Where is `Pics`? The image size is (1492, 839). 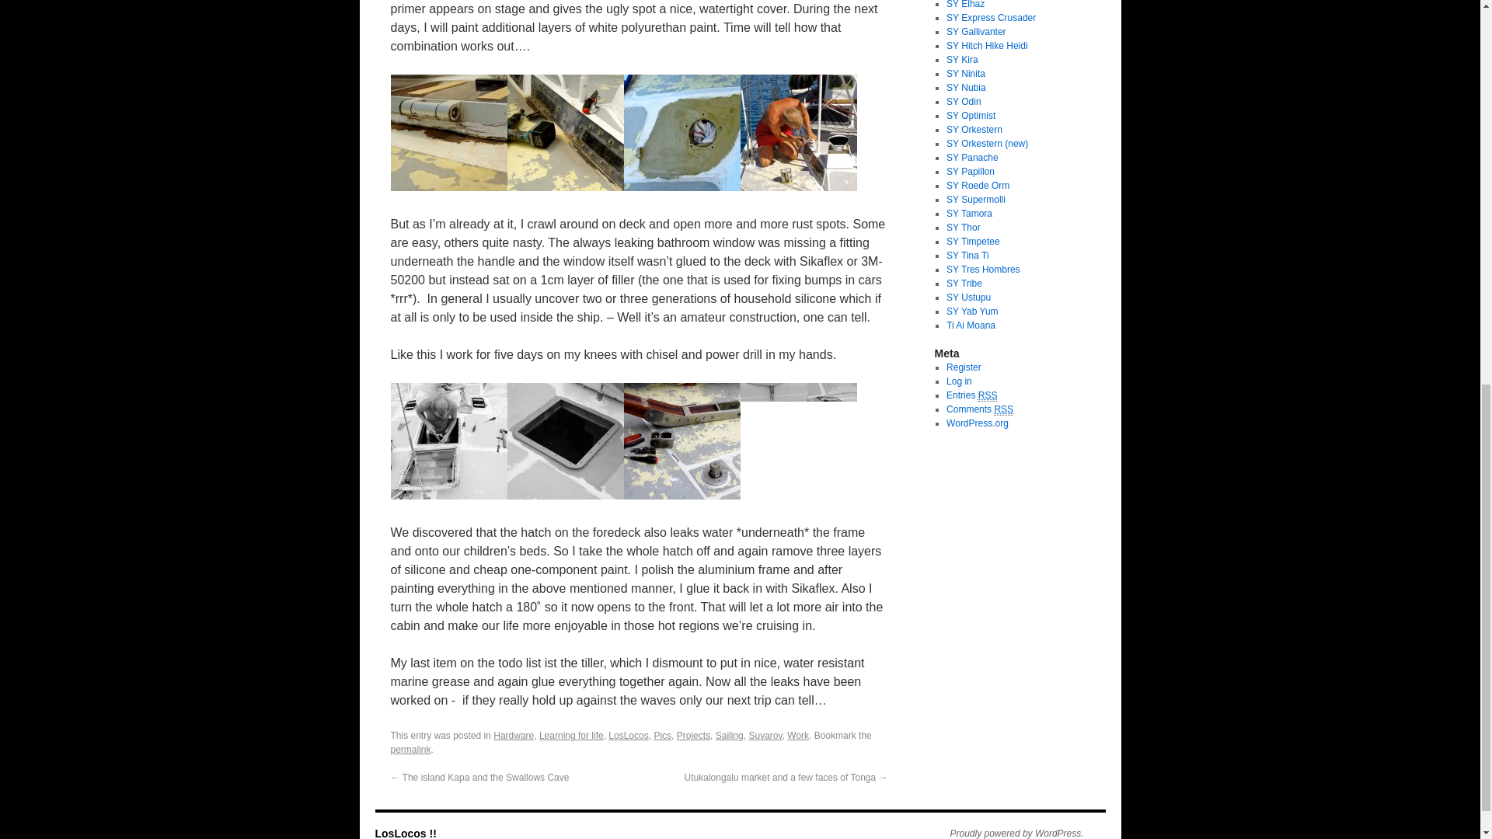
Pics is located at coordinates (662, 735).